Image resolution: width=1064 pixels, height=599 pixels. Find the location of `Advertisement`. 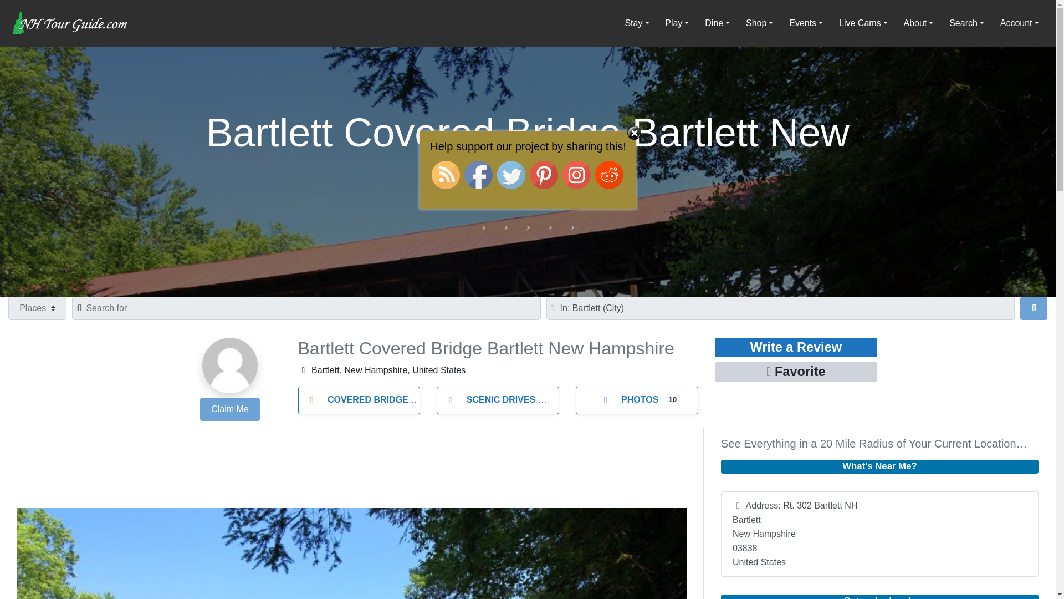

Advertisement is located at coordinates (351, 470).